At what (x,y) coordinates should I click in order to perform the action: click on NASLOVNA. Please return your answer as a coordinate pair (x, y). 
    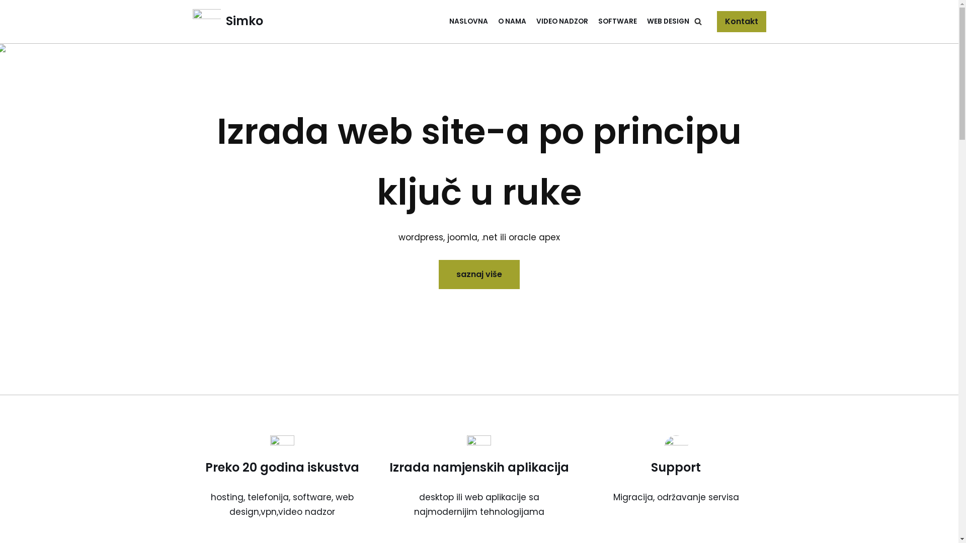
    Looking at the image, I should click on (468, 21).